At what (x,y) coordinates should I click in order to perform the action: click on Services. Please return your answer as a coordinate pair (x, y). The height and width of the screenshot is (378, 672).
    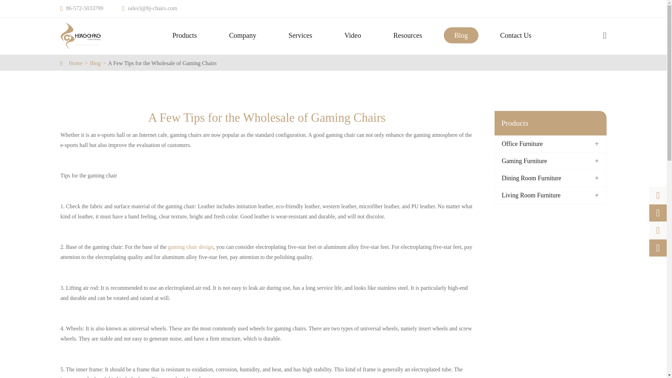
    Looking at the image, I should click on (300, 35).